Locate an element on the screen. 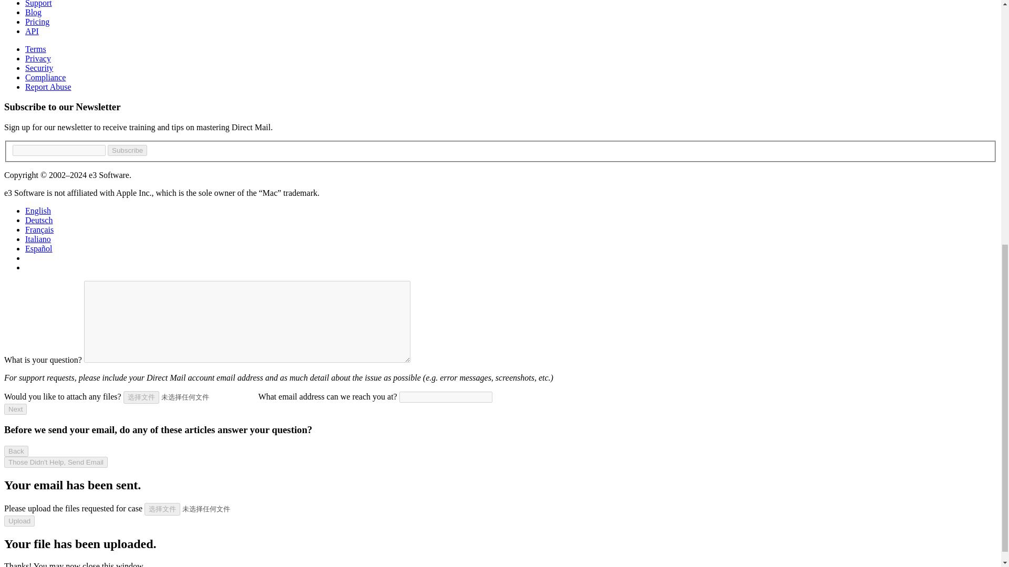 Image resolution: width=1009 pixels, height=567 pixels. English is located at coordinates (38, 211).